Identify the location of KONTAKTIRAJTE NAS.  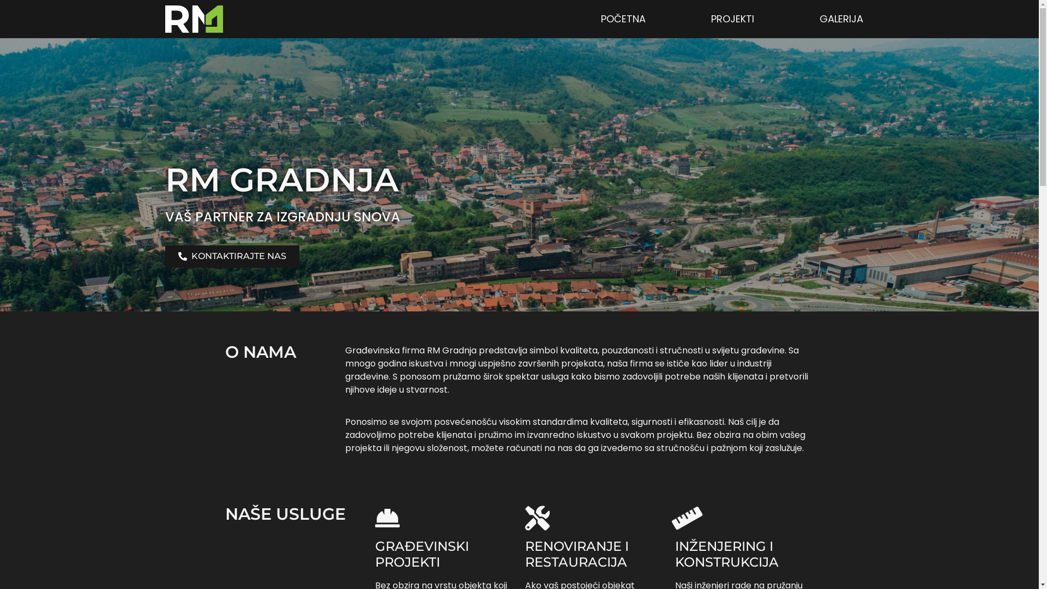
(232, 256).